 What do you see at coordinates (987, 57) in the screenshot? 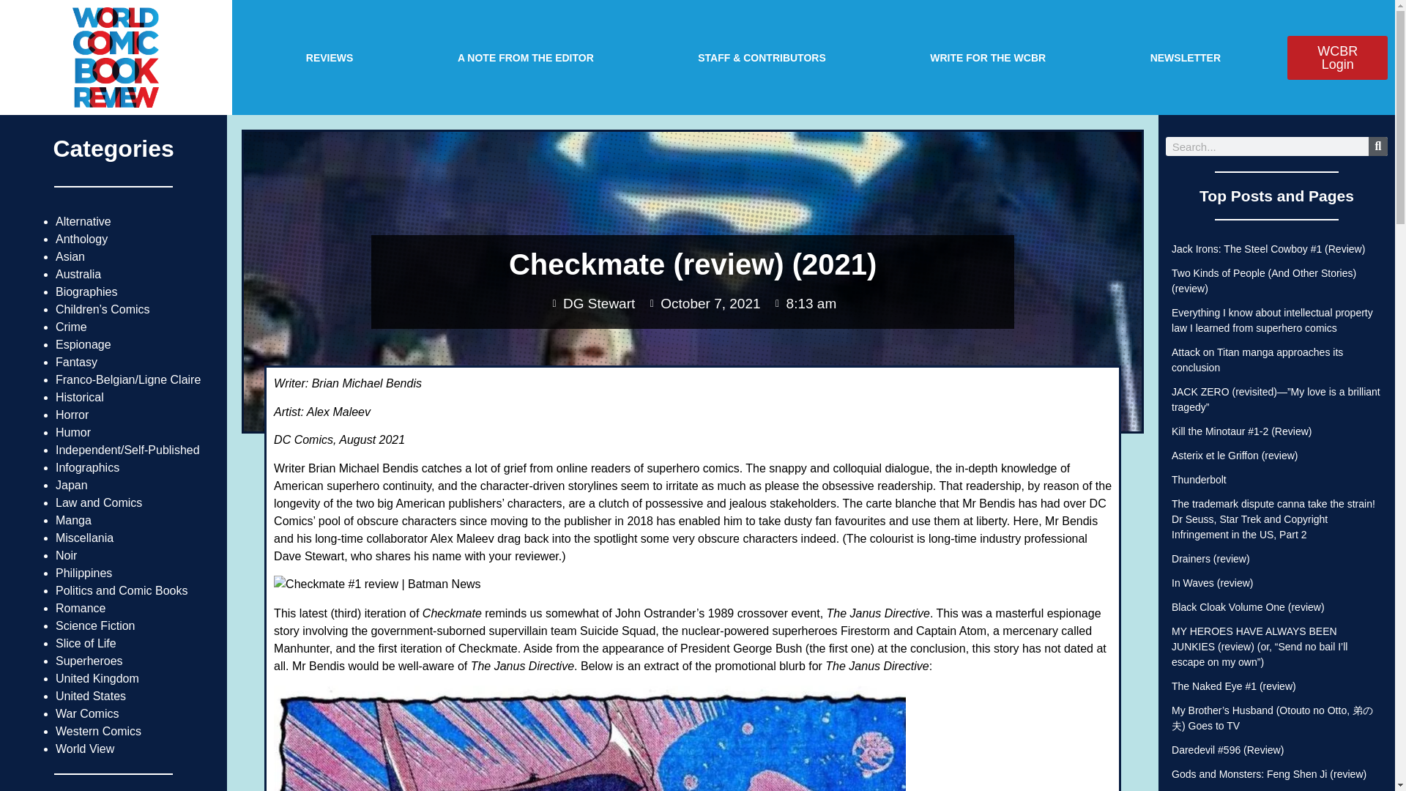
I see `WRITE FOR THE WCBR` at bounding box center [987, 57].